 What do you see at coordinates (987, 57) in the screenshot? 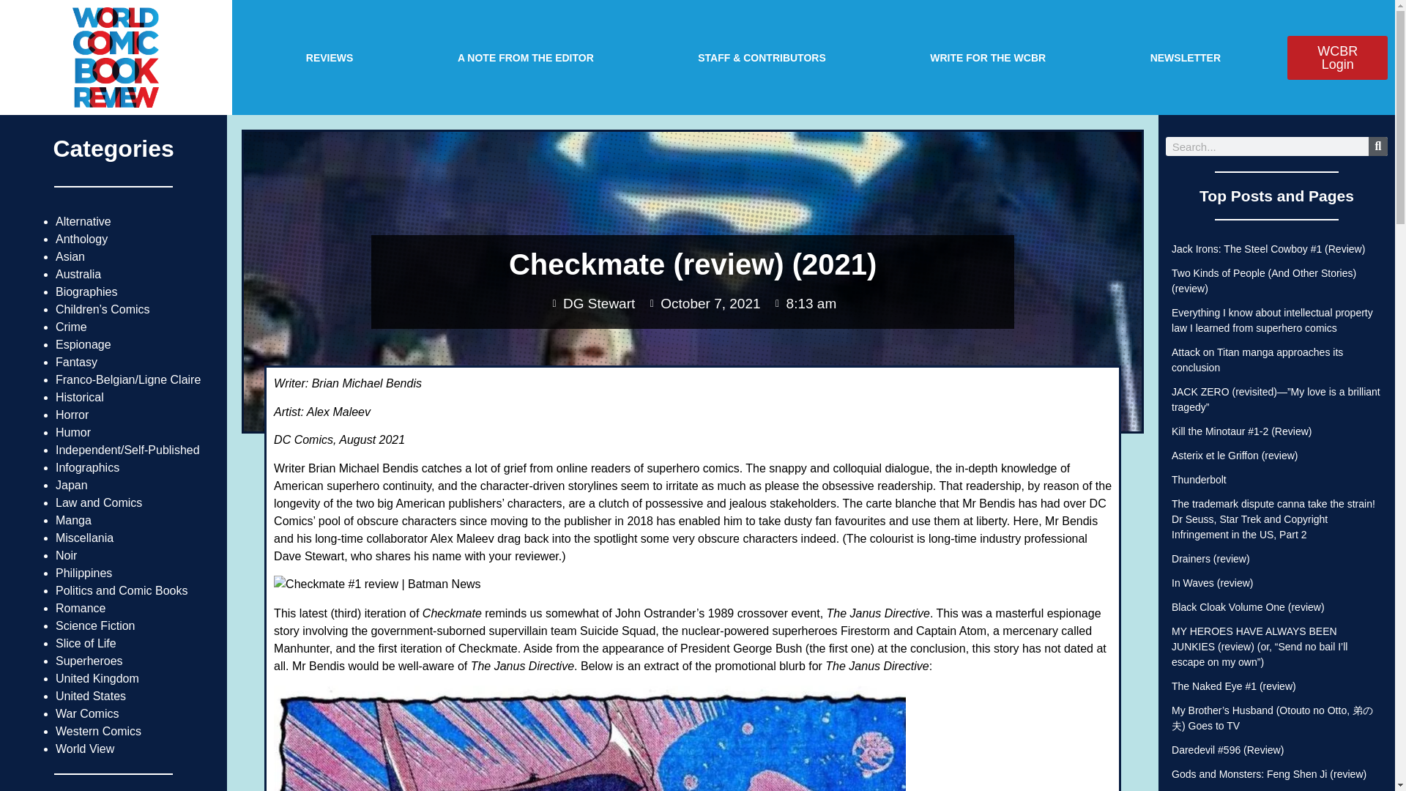
I see `WRITE FOR THE WCBR` at bounding box center [987, 57].